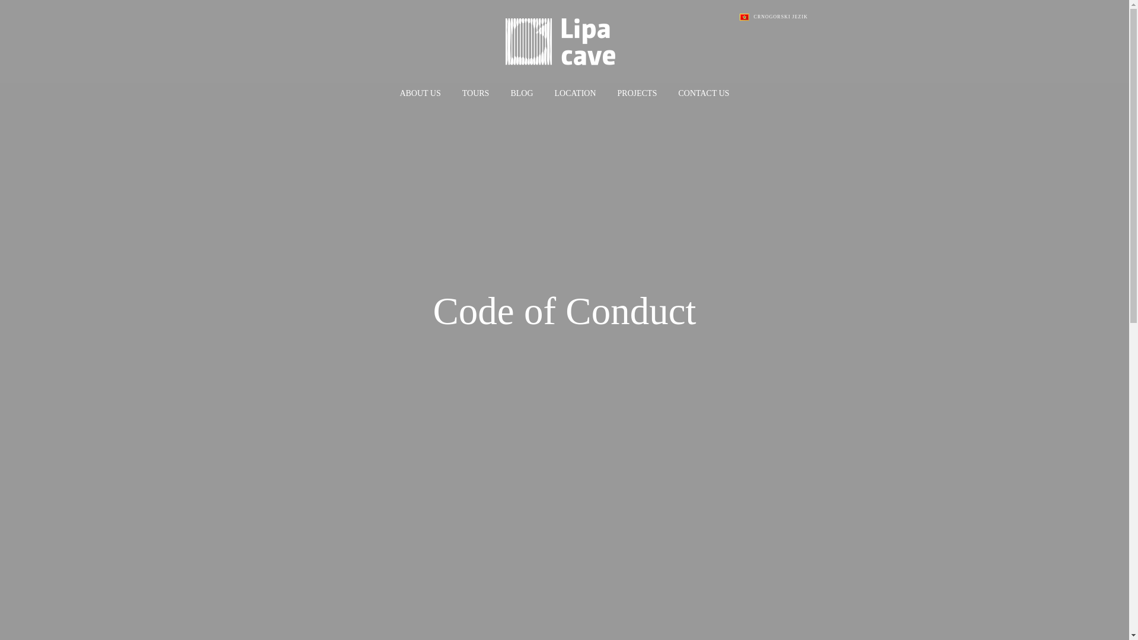 This screenshot has width=1138, height=640. Describe the element at coordinates (475, 94) in the screenshot. I see `TOURS` at that location.